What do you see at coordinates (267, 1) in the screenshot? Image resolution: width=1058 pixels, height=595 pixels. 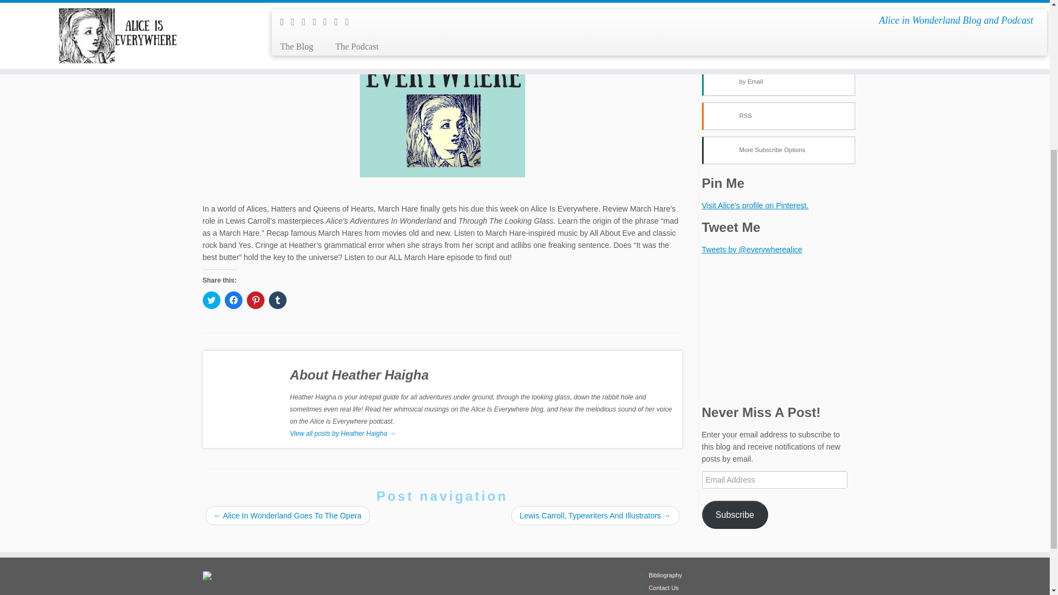 I see `Subscribe on Apple Podcasts` at bounding box center [267, 1].